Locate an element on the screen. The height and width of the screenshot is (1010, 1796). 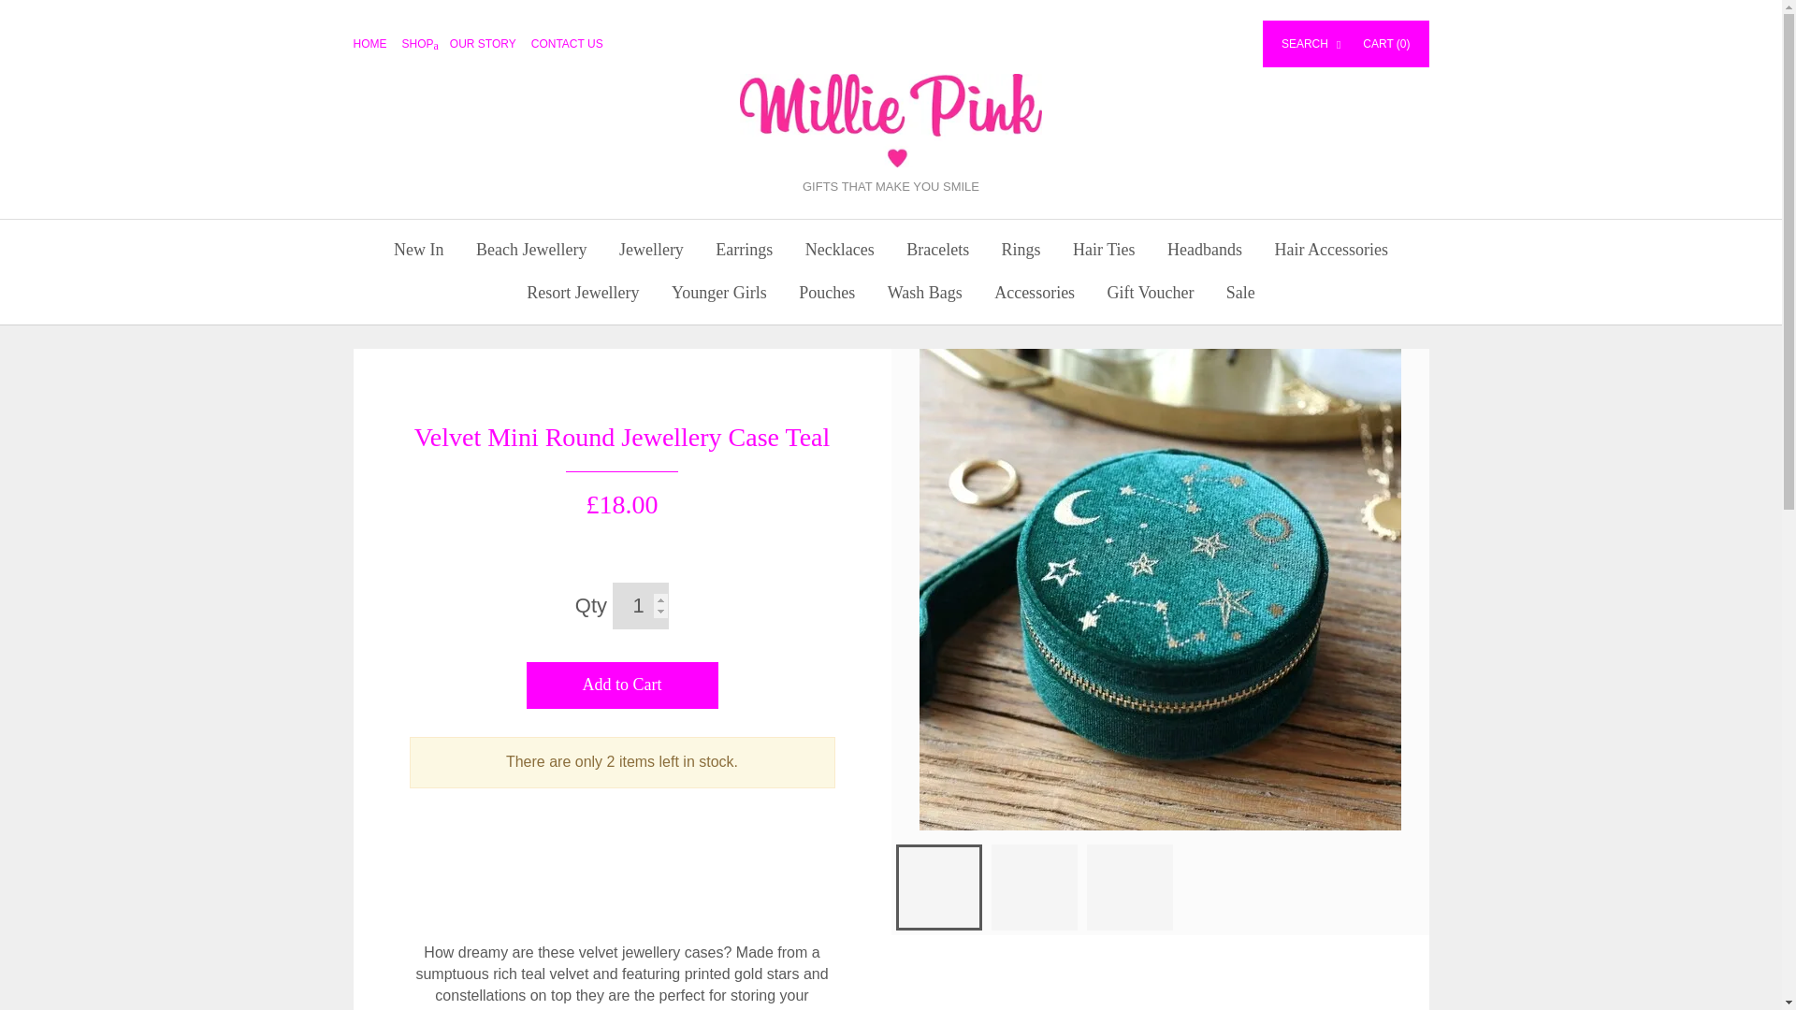
HOME is located at coordinates (378, 43).